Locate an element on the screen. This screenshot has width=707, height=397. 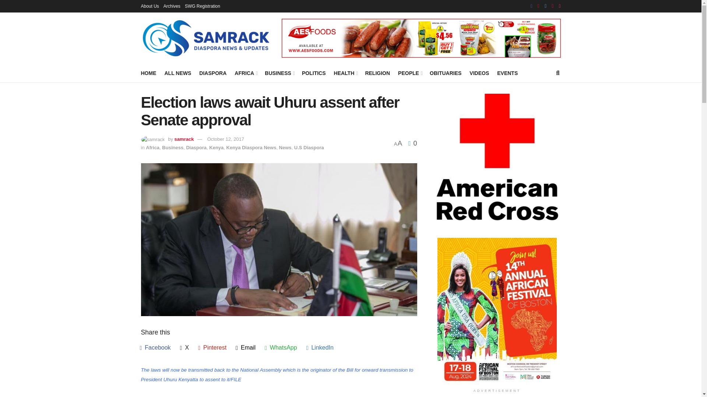
DIASPORA is located at coordinates (213, 73).